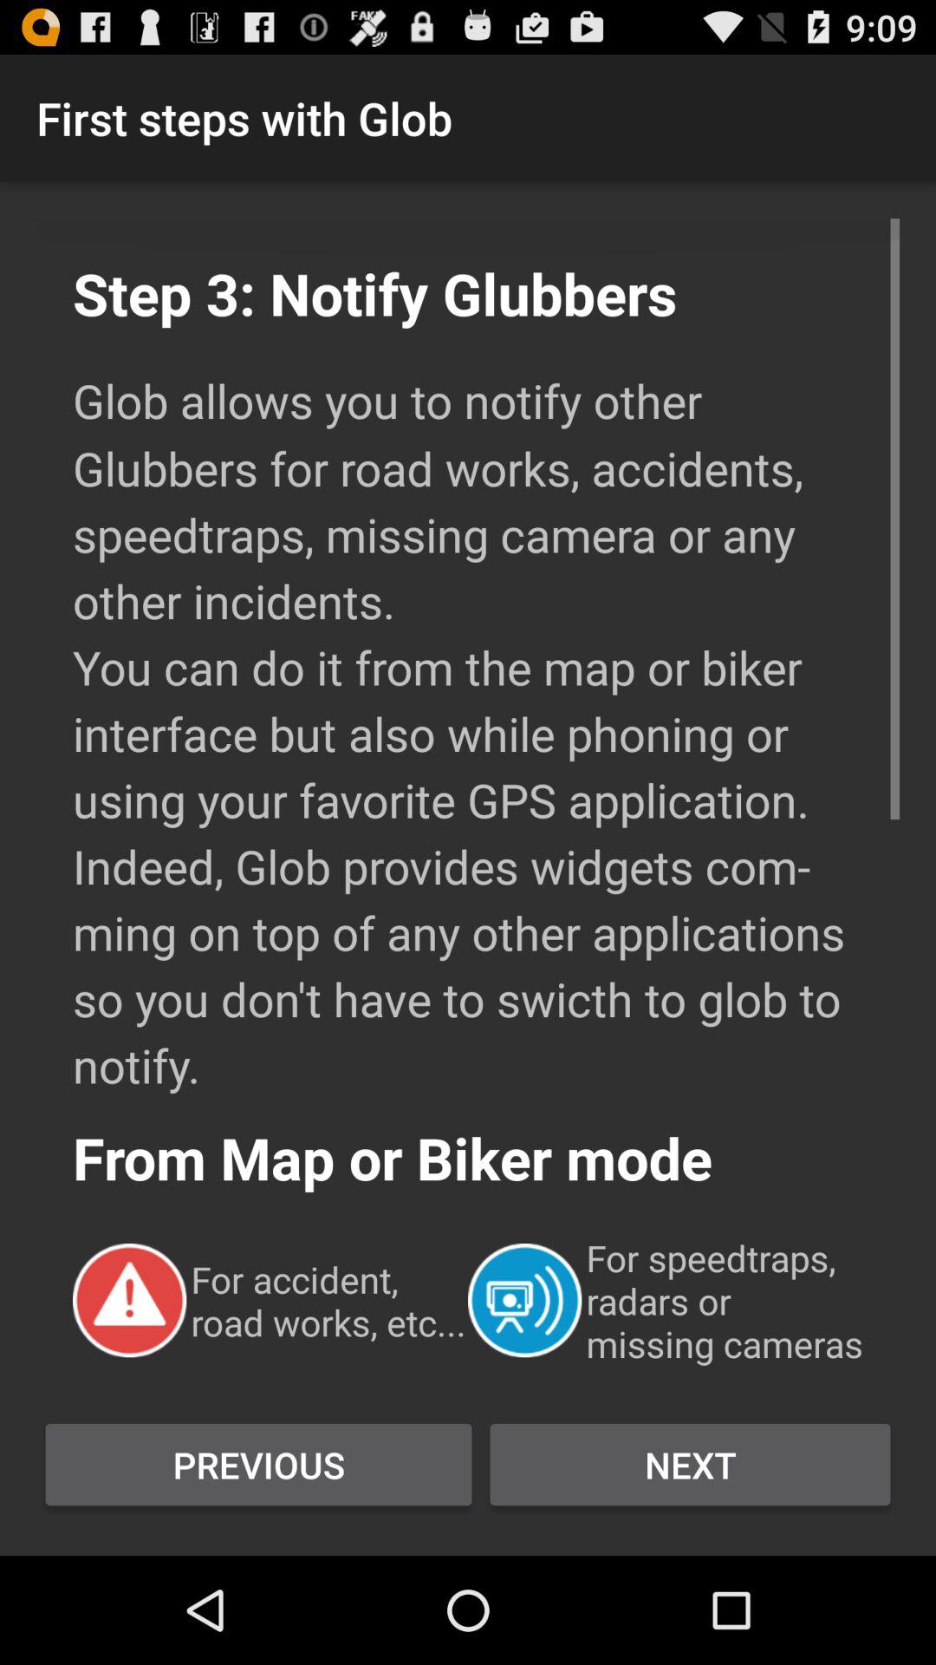 The image size is (936, 1665). Describe the element at coordinates (690, 1465) in the screenshot. I see `flip until next item` at that location.